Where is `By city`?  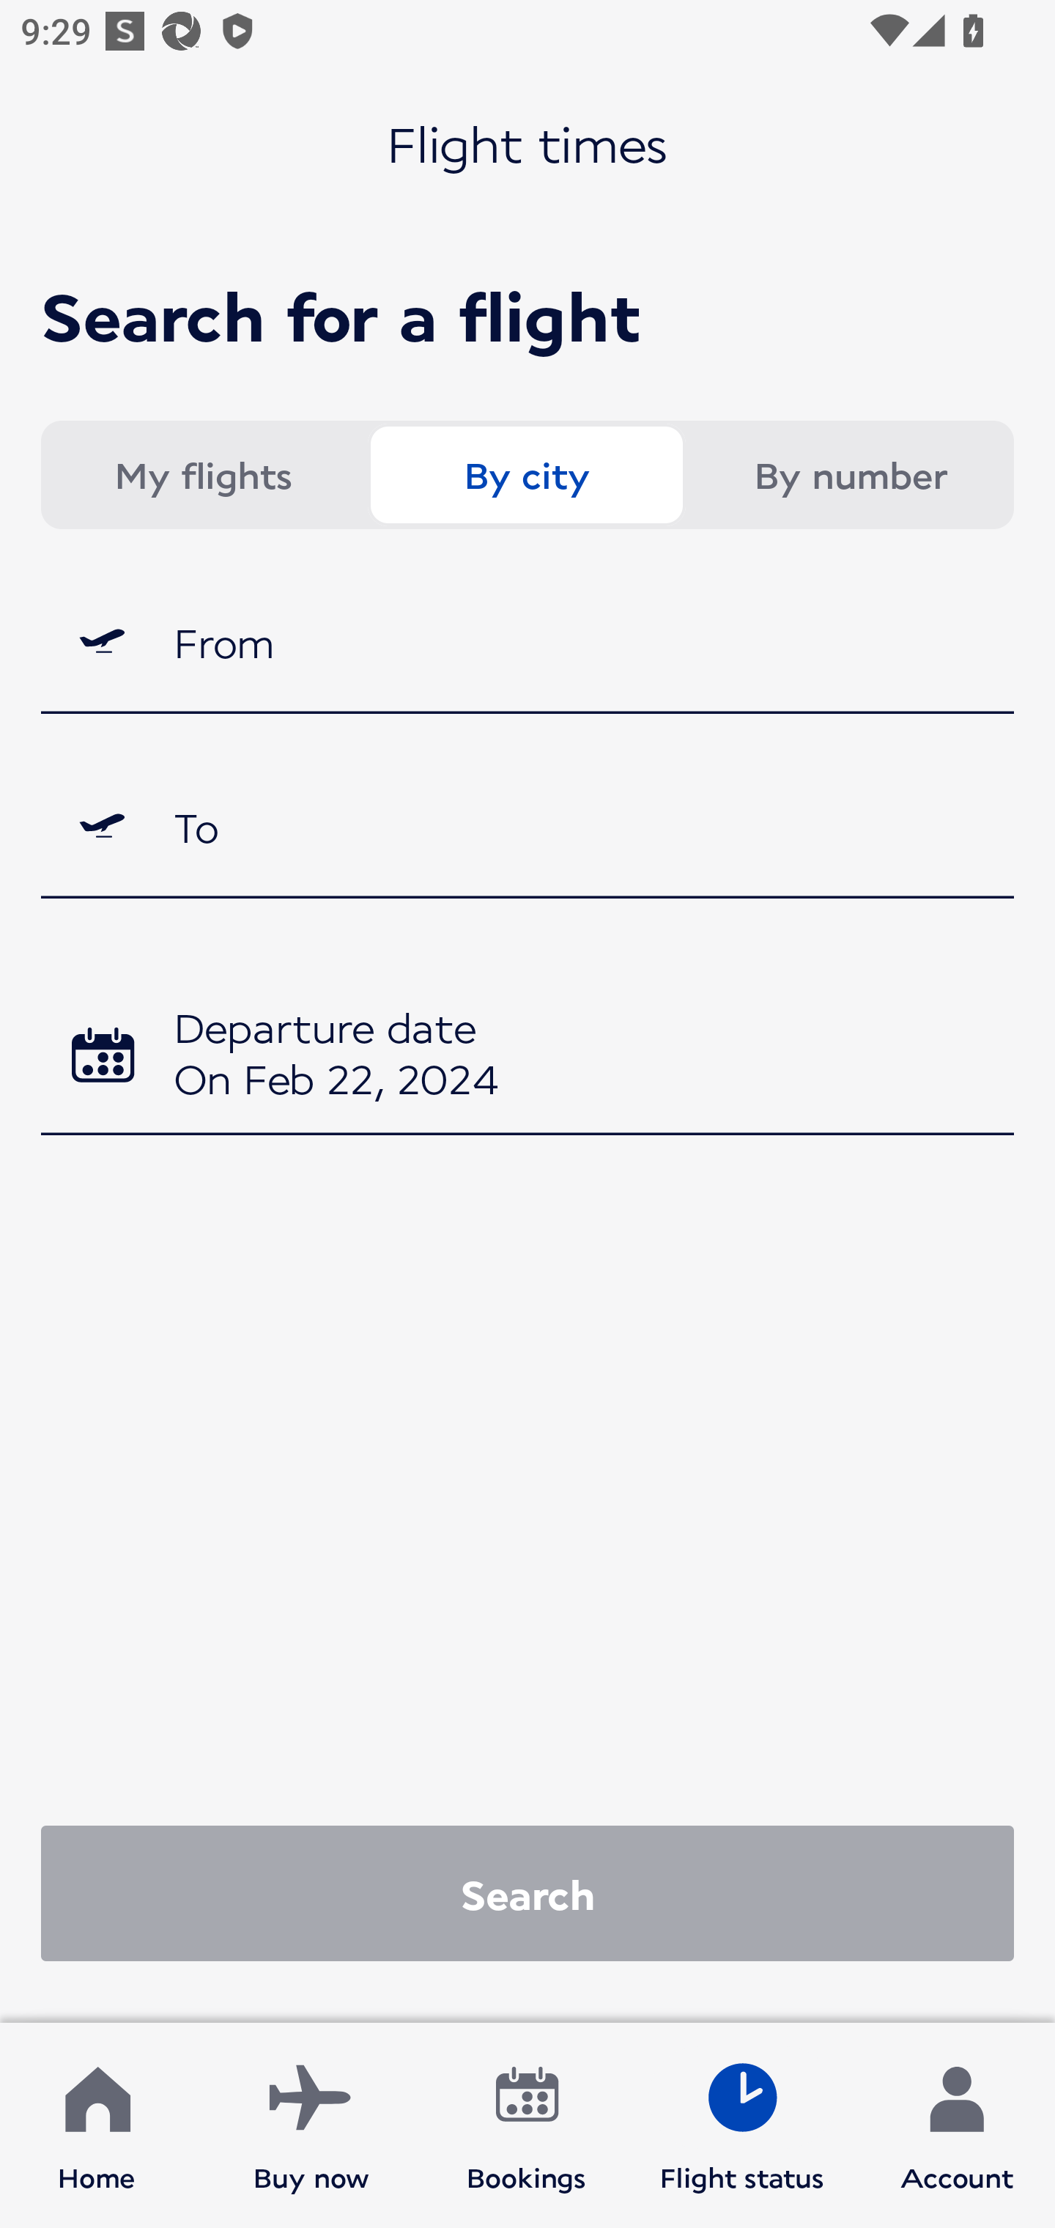
By city is located at coordinates (526, 475).